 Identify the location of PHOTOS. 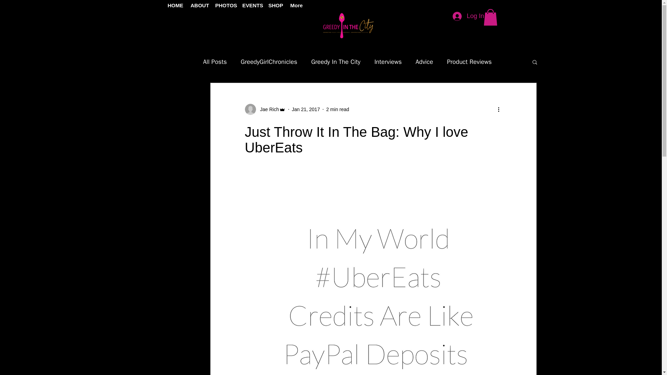
(223, 6).